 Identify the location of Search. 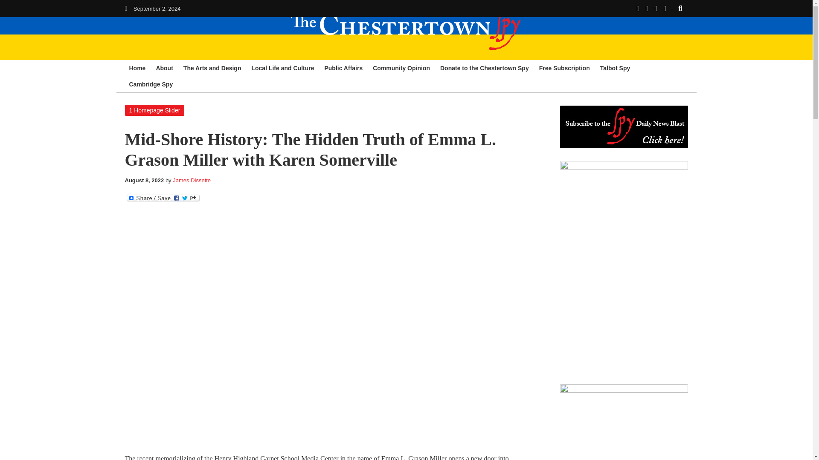
(680, 8).